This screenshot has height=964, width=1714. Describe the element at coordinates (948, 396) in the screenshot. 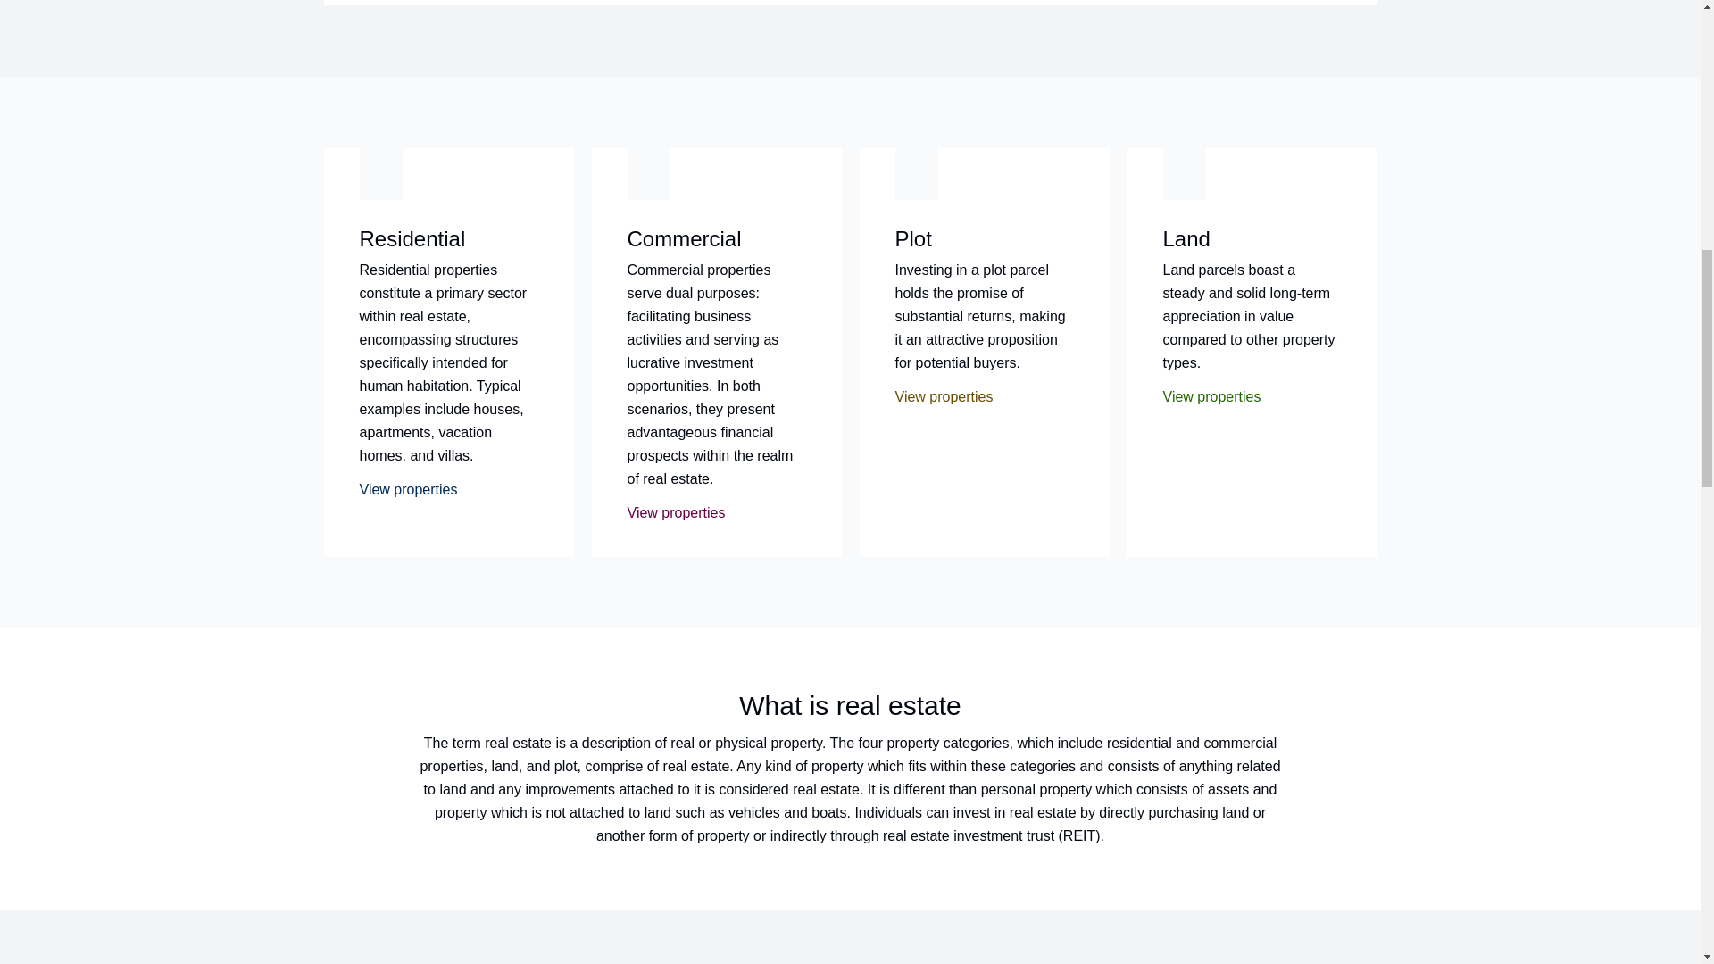

I see `View properties` at that location.